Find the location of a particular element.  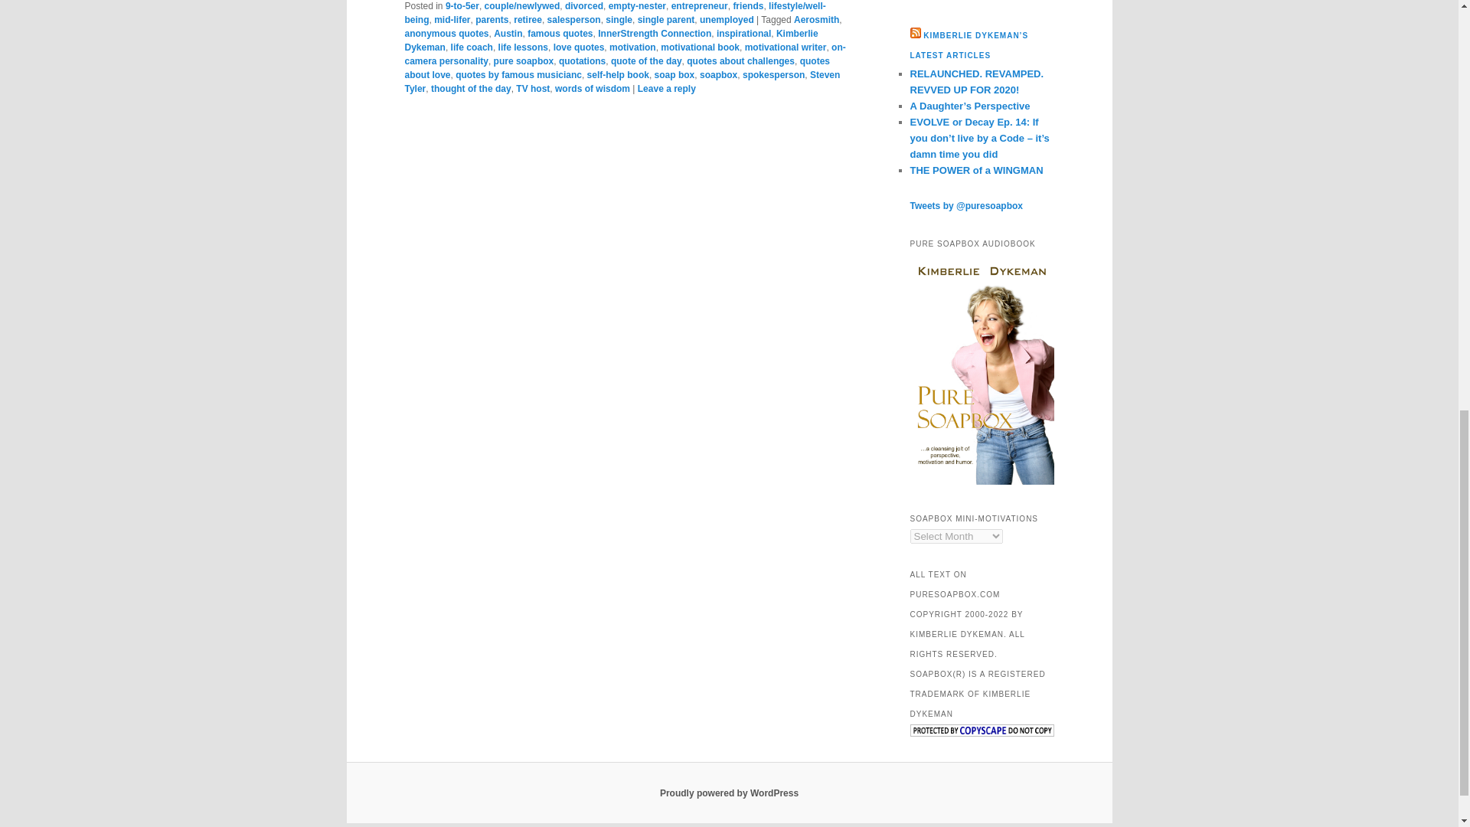

life lessons is located at coordinates (523, 47).